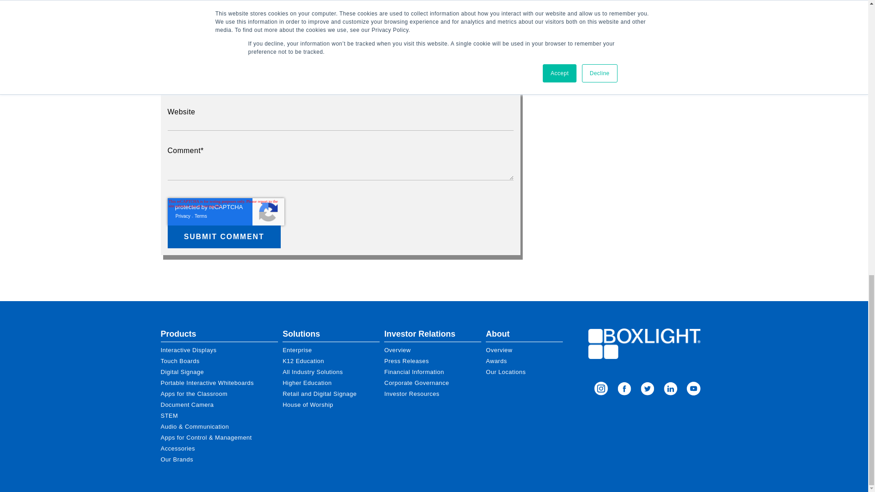 The height and width of the screenshot is (492, 875). Describe the element at coordinates (694, 390) in the screenshot. I see `LinkedIn` at that location.